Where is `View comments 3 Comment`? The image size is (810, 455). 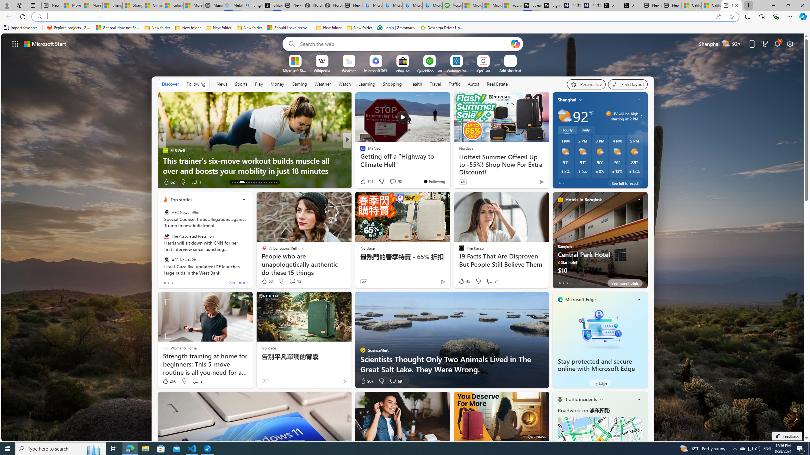
View comments 3 Comment is located at coordinates (393, 182).